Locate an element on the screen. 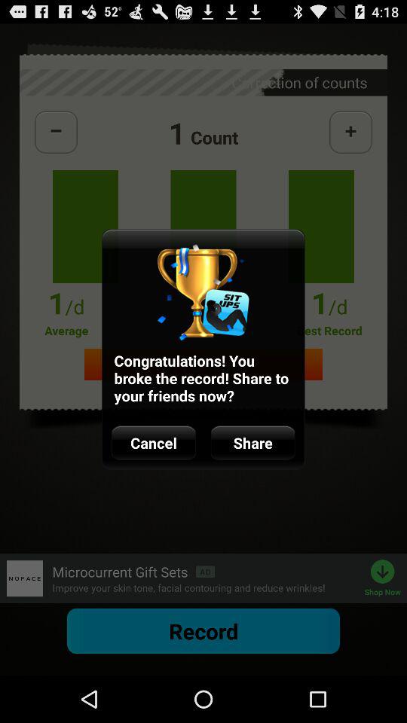  scroll to the cancel icon is located at coordinates (154, 443).